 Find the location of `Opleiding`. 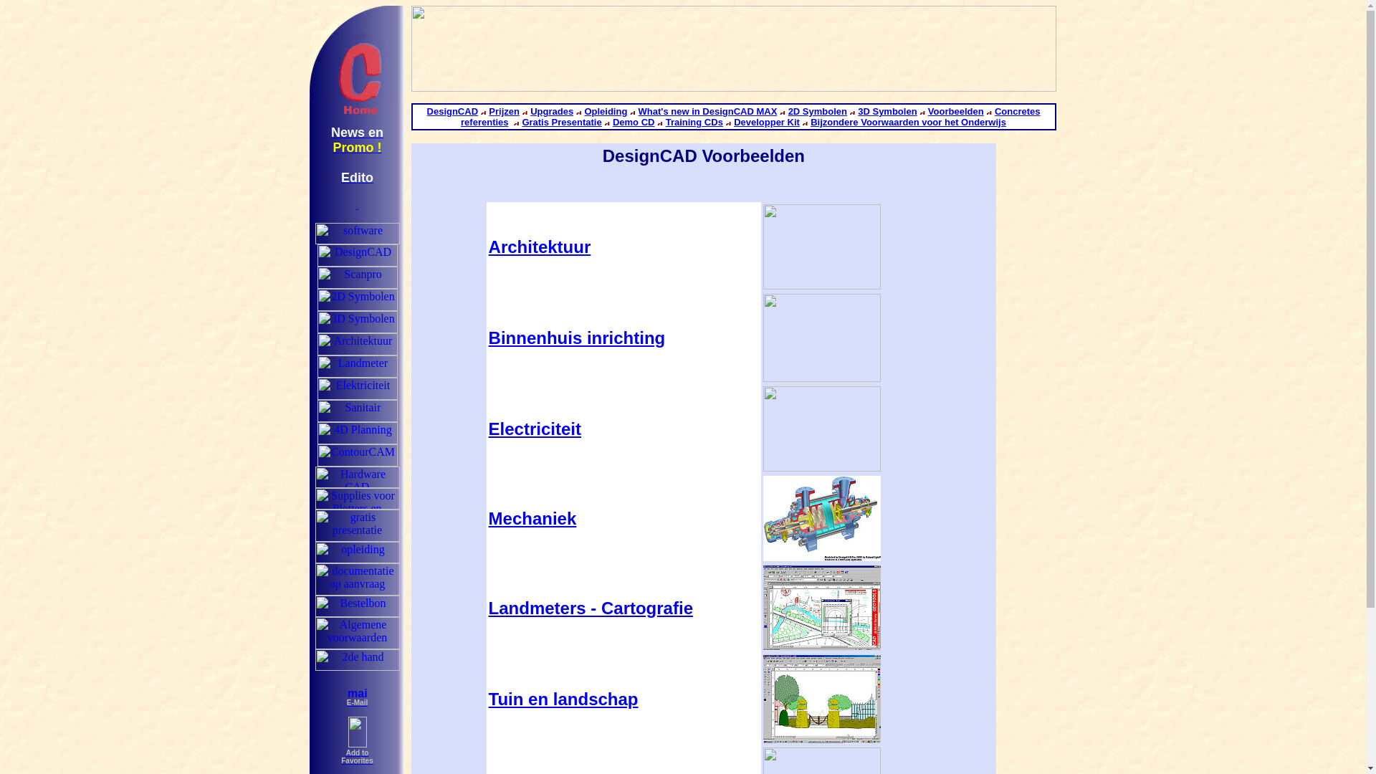

Opleiding is located at coordinates (606, 112).